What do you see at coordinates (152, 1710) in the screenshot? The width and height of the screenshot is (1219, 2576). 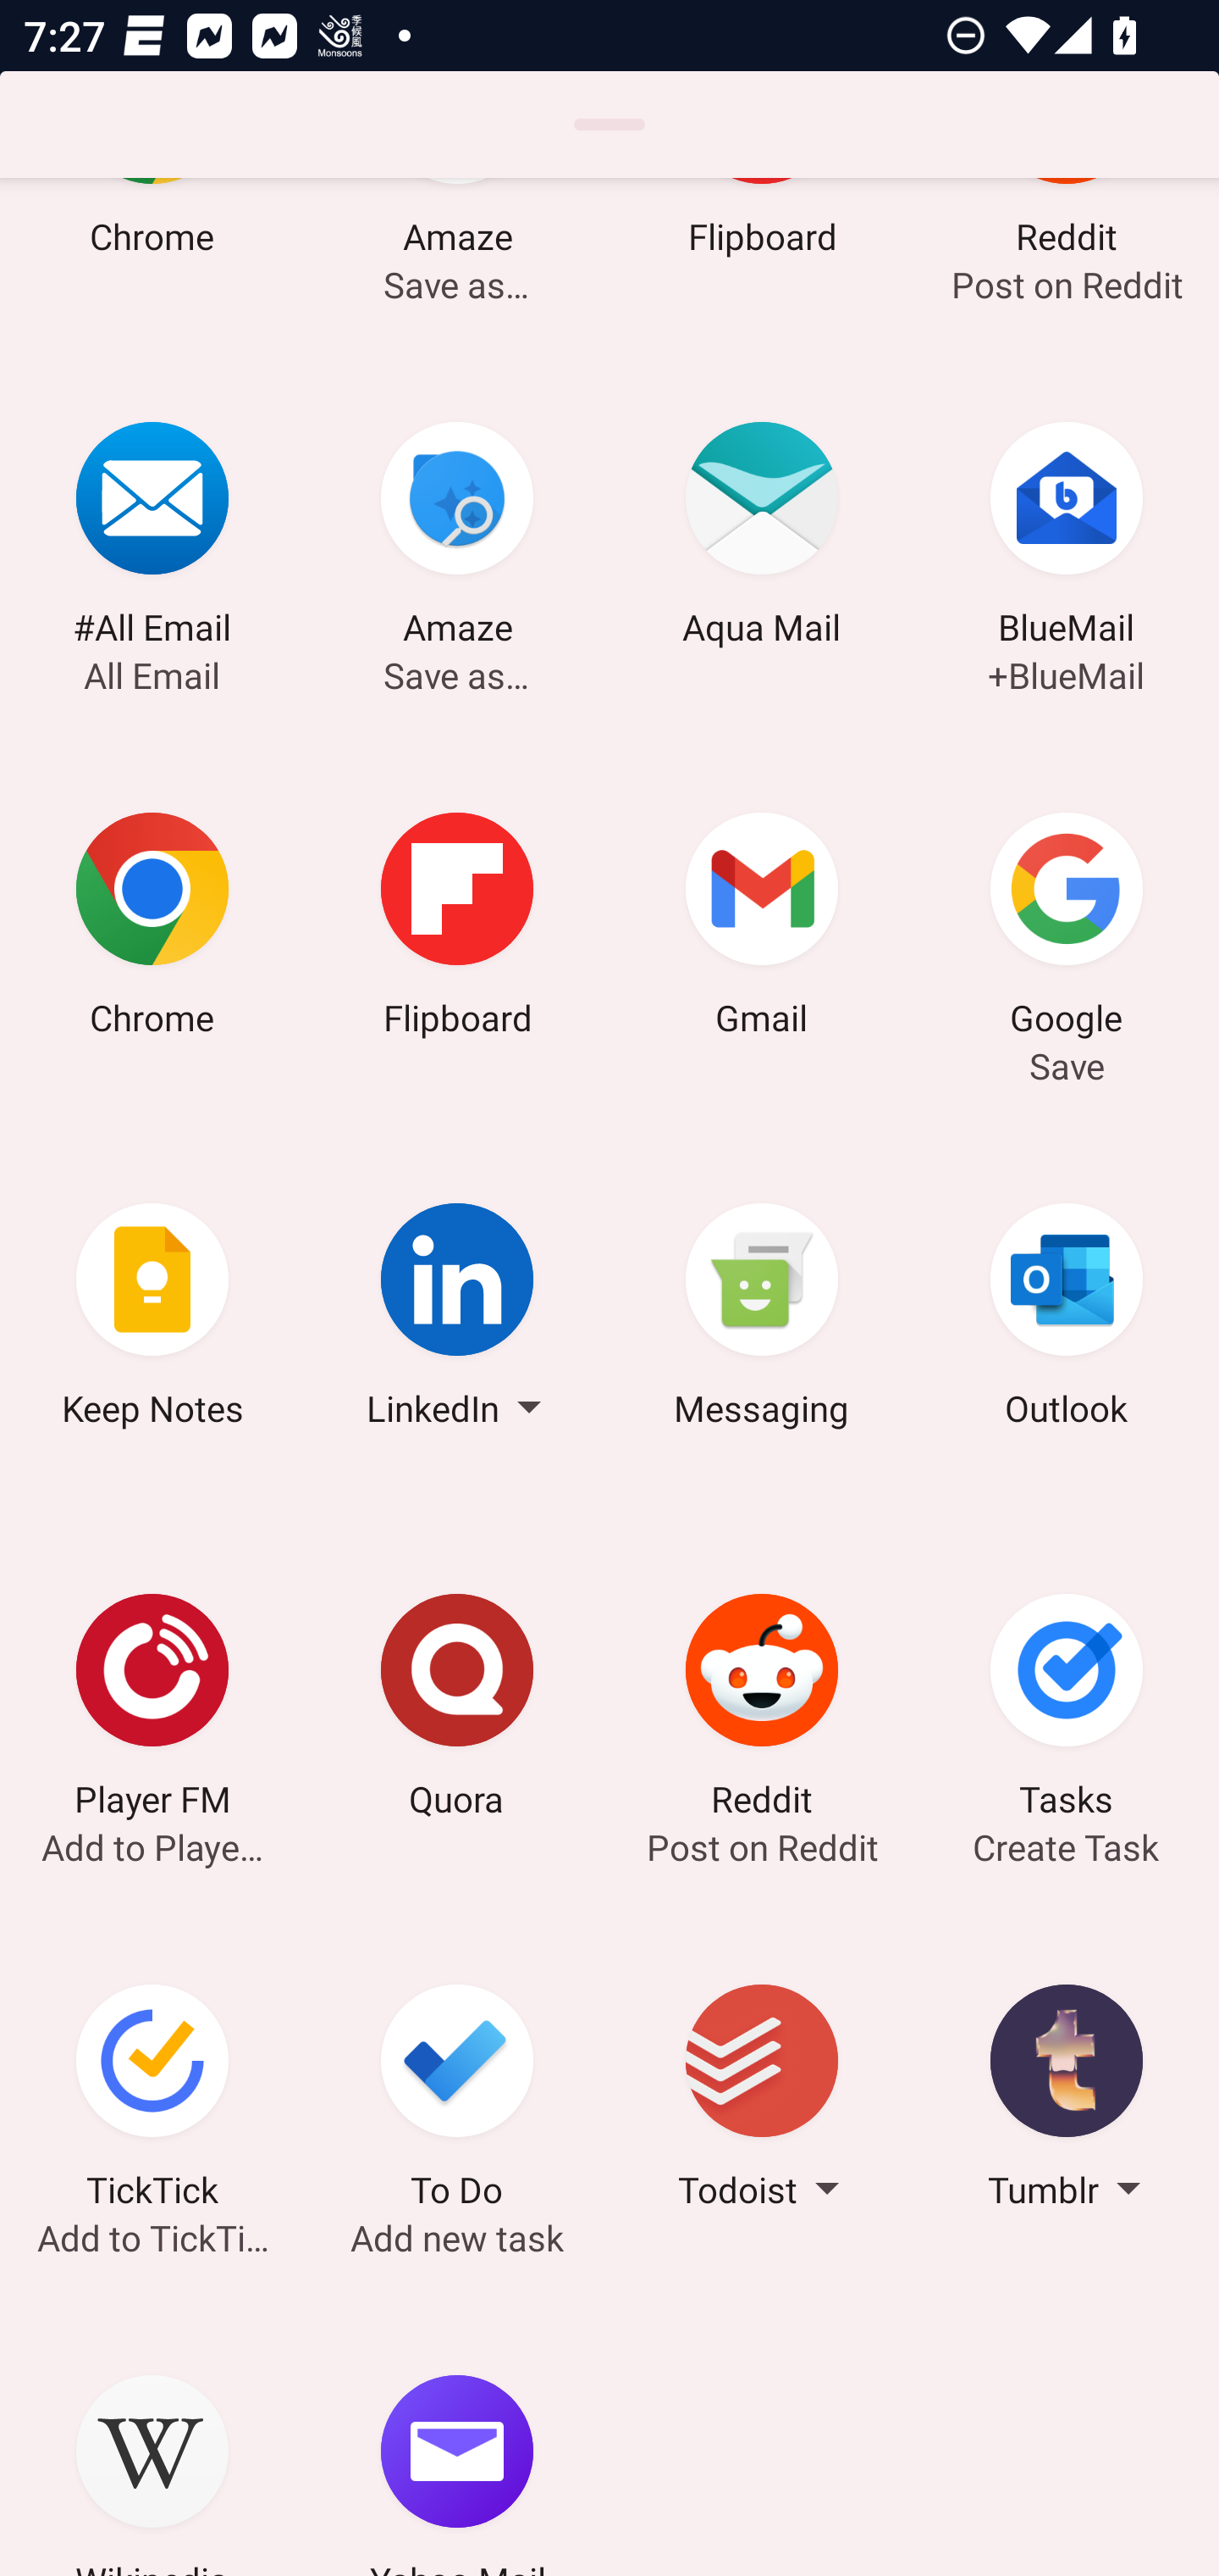 I see `Player FM Add to Player FM` at bounding box center [152, 1710].